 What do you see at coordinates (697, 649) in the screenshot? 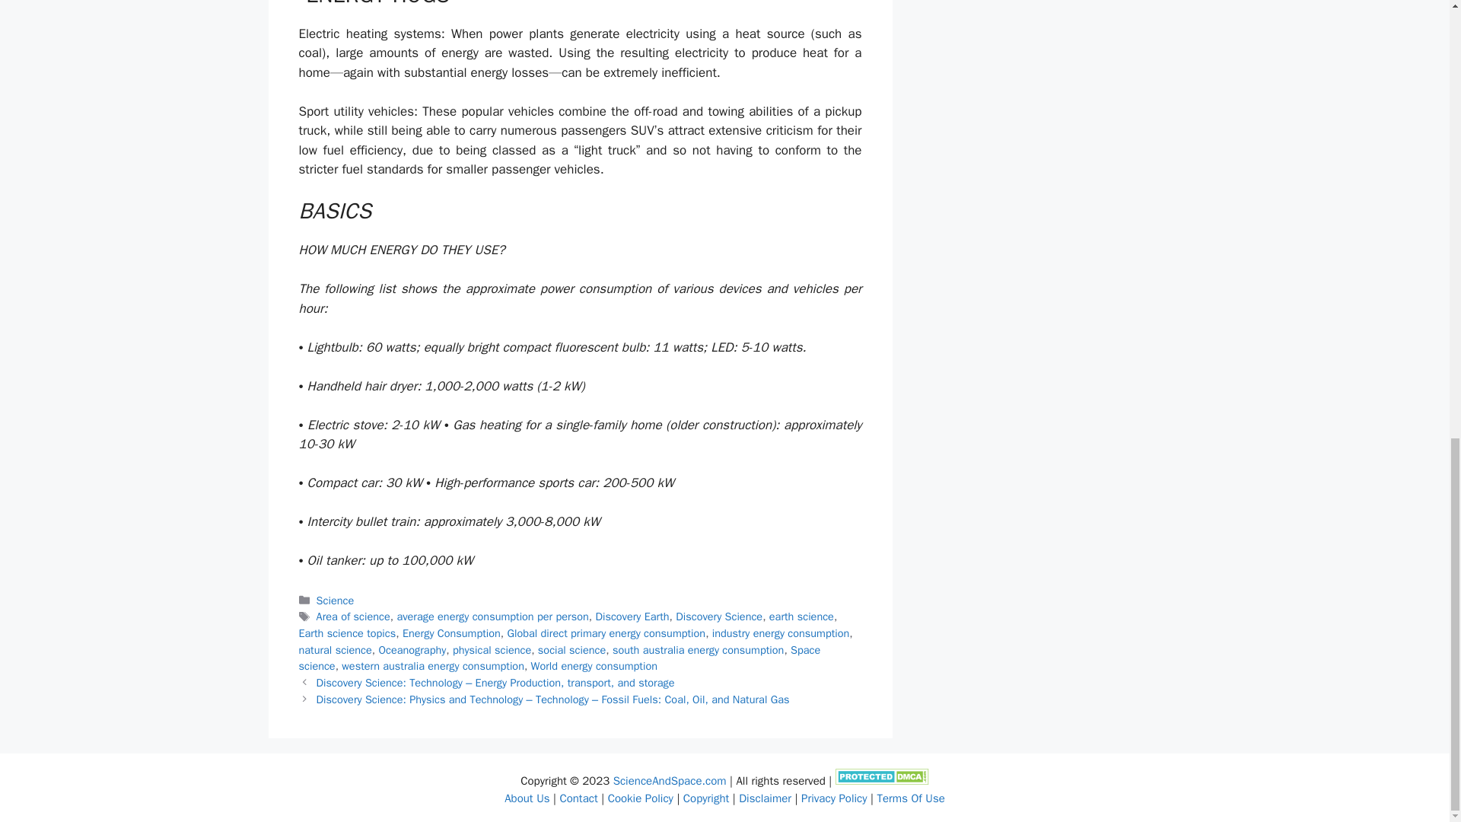
I see `south australia energy consumption` at bounding box center [697, 649].